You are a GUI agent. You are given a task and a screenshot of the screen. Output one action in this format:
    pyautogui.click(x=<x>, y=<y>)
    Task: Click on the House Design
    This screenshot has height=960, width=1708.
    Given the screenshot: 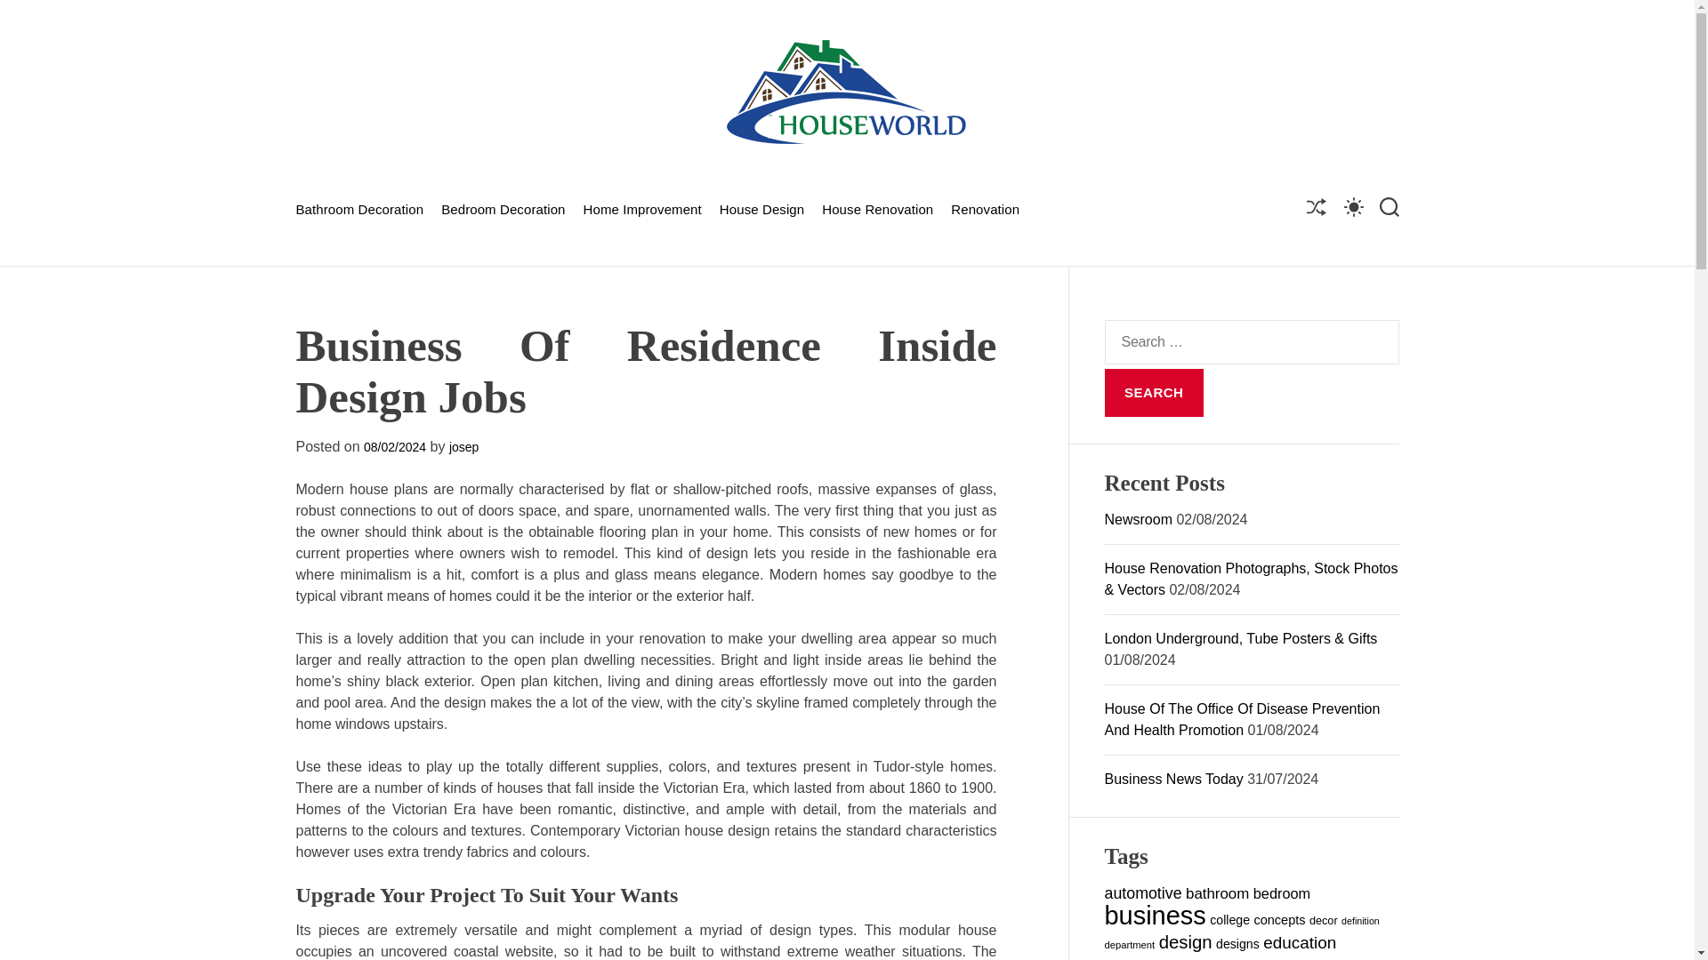 What is the action you would take?
    pyautogui.click(x=761, y=208)
    